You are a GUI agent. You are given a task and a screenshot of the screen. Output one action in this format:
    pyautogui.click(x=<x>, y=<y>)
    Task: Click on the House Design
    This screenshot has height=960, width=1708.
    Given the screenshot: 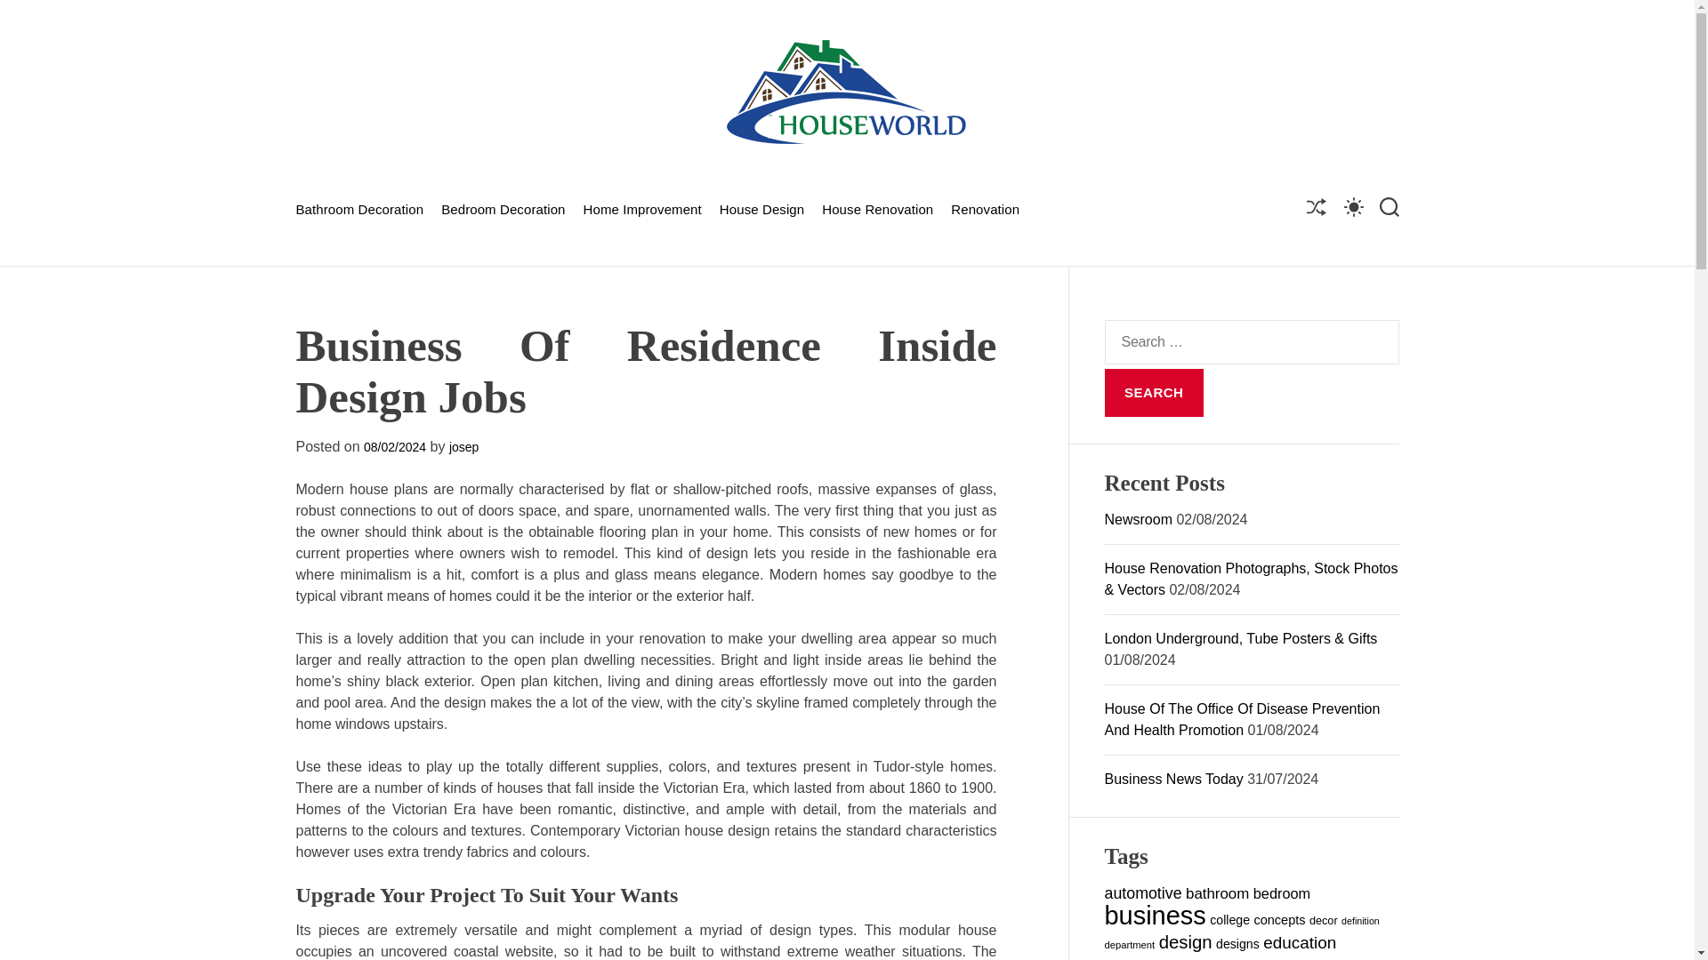 What is the action you would take?
    pyautogui.click(x=761, y=208)
    